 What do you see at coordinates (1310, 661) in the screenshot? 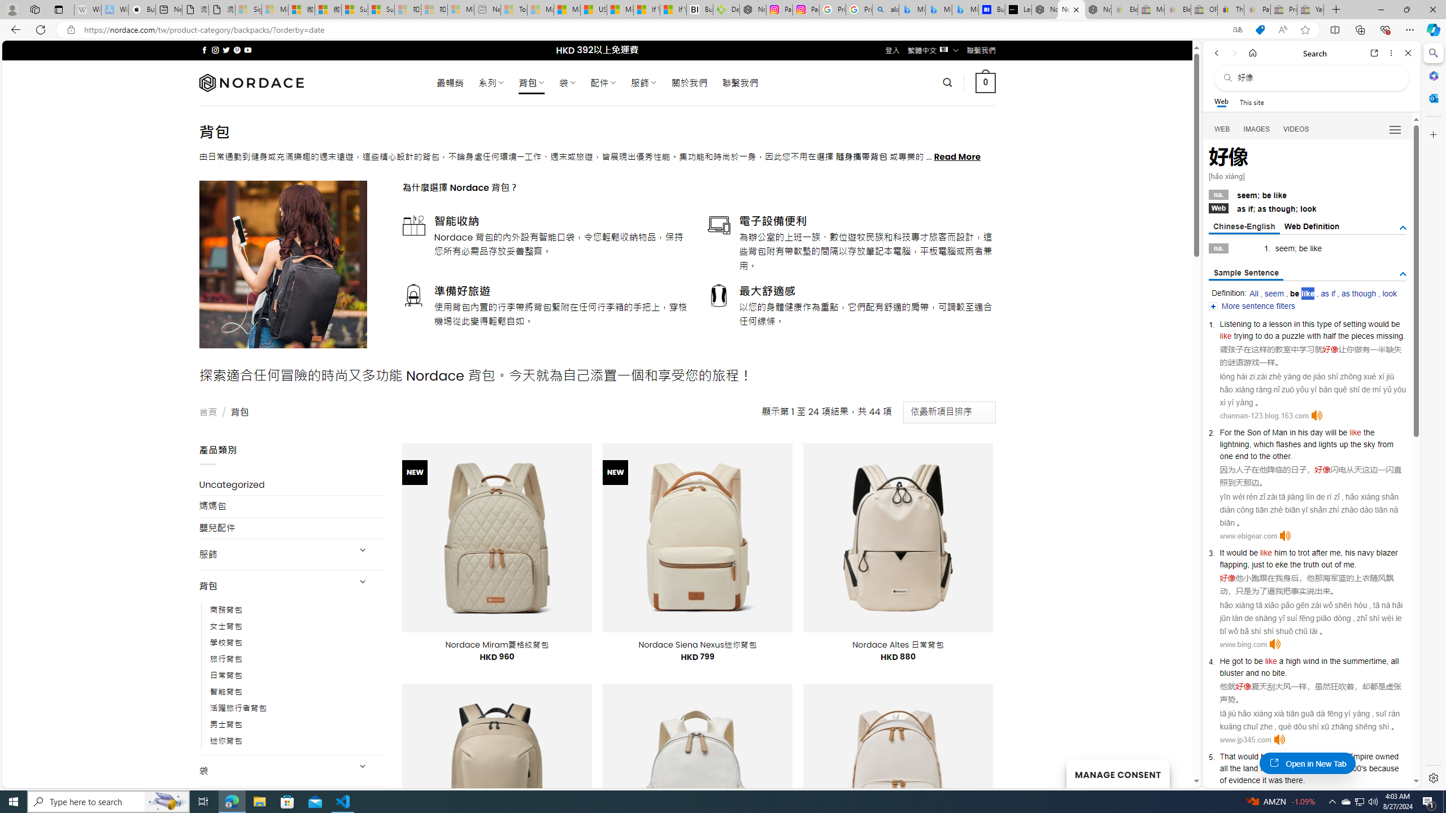
I see `wind` at bounding box center [1310, 661].